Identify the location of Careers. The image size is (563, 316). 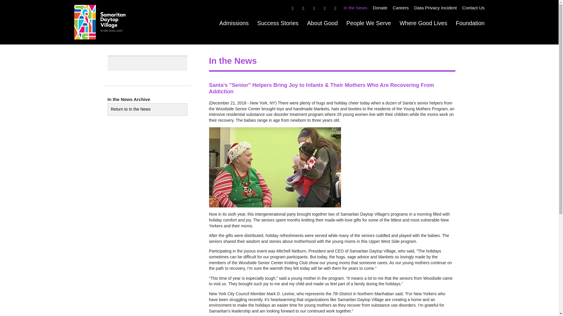
(401, 8).